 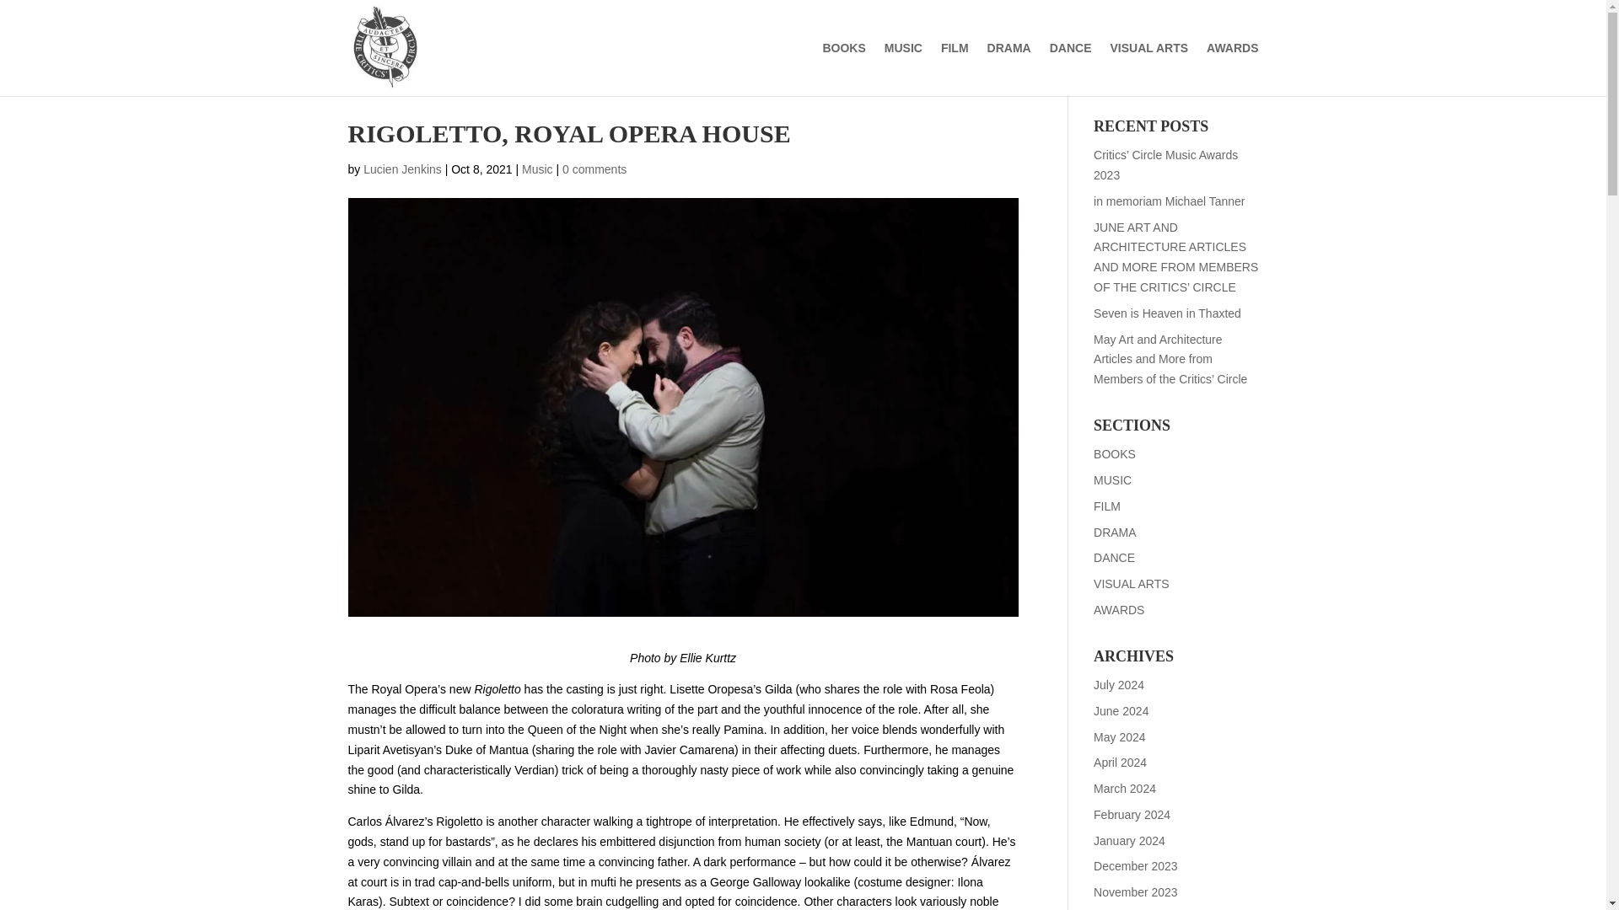 What do you see at coordinates (1115, 533) in the screenshot?
I see `DRAMA` at bounding box center [1115, 533].